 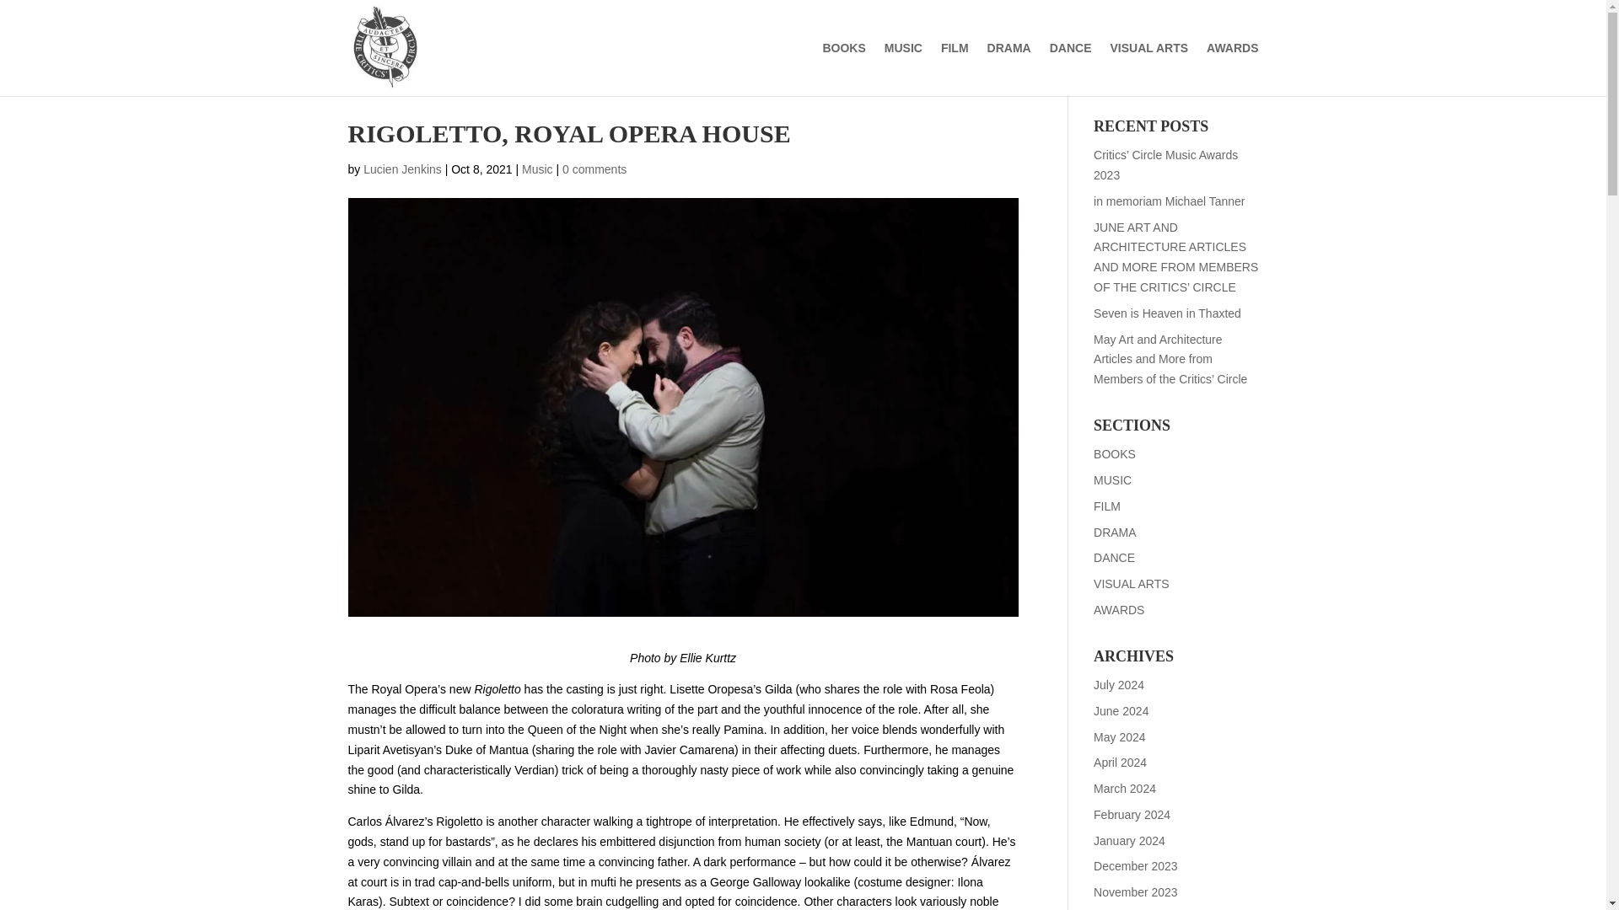 What do you see at coordinates (1115, 533) in the screenshot?
I see `DRAMA` at bounding box center [1115, 533].